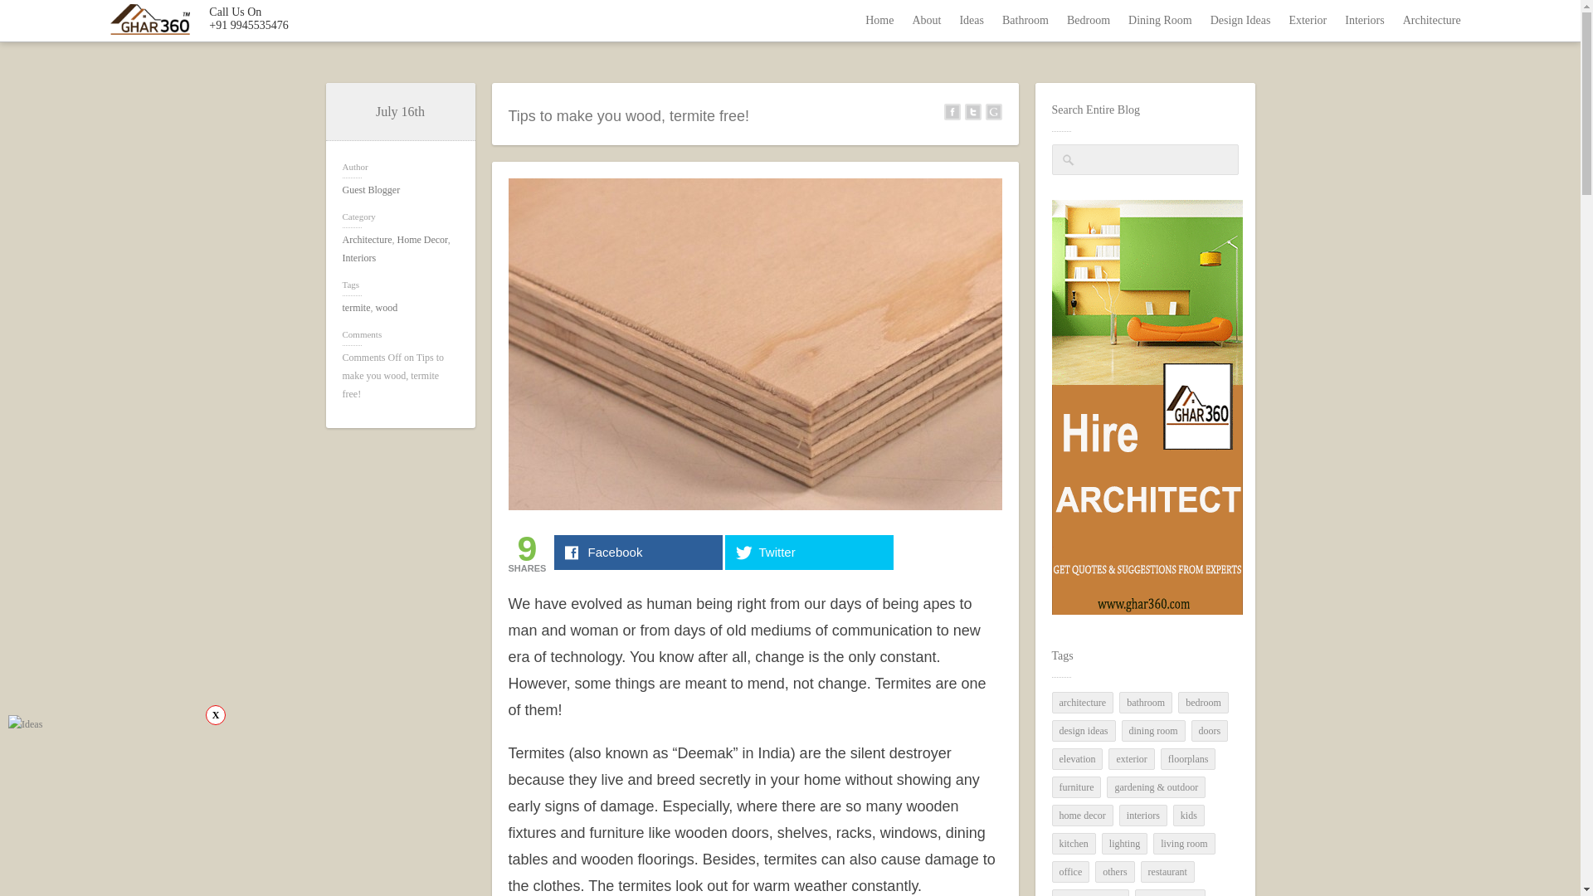  Describe the element at coordinates (1082, 702) in the screenshot. I see `105 topics` at that location.